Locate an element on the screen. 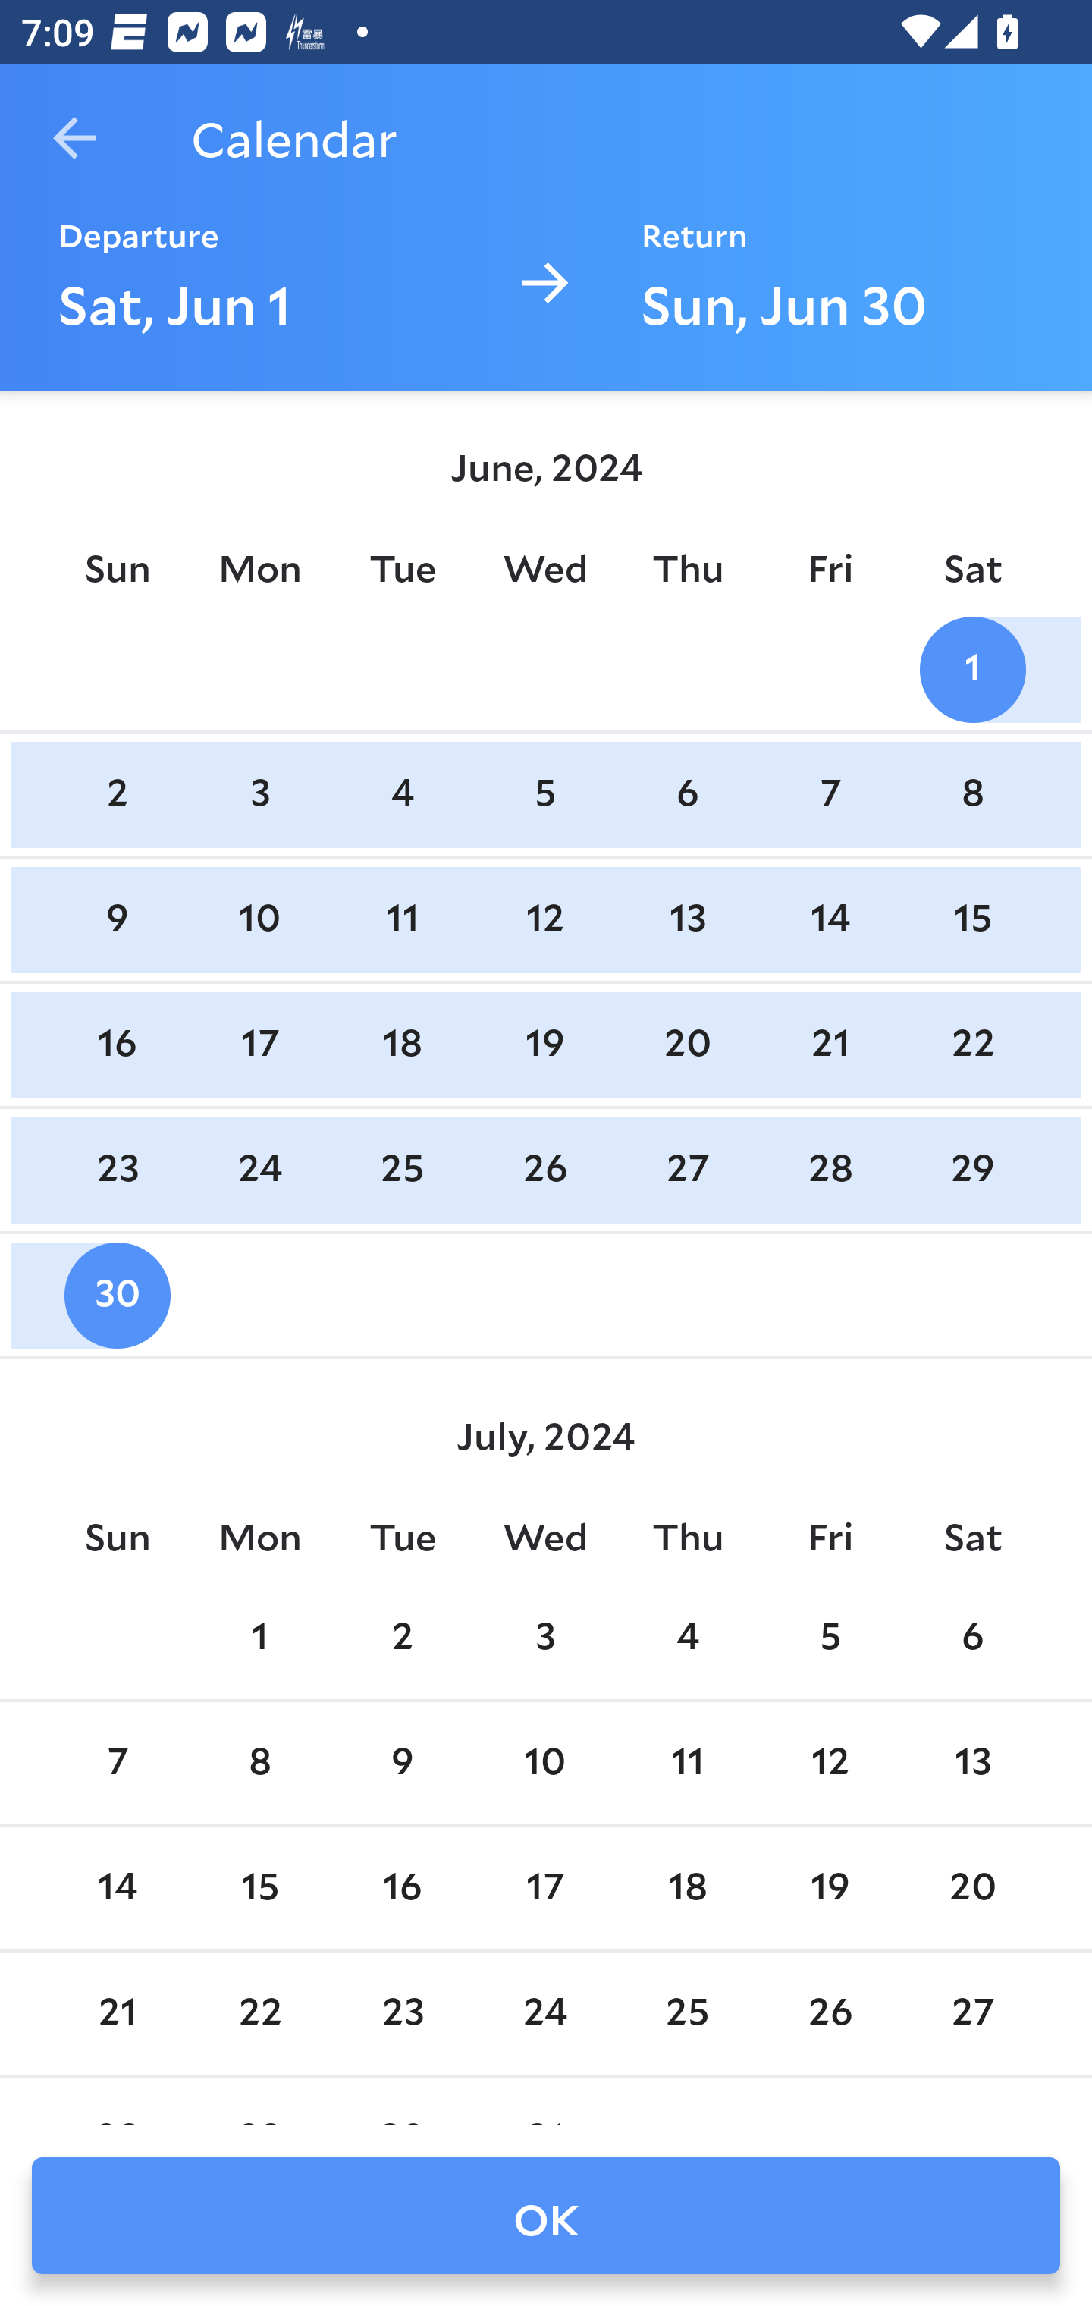 The image size is (1092, 2306). 12 is located at coordinates (545, 919).